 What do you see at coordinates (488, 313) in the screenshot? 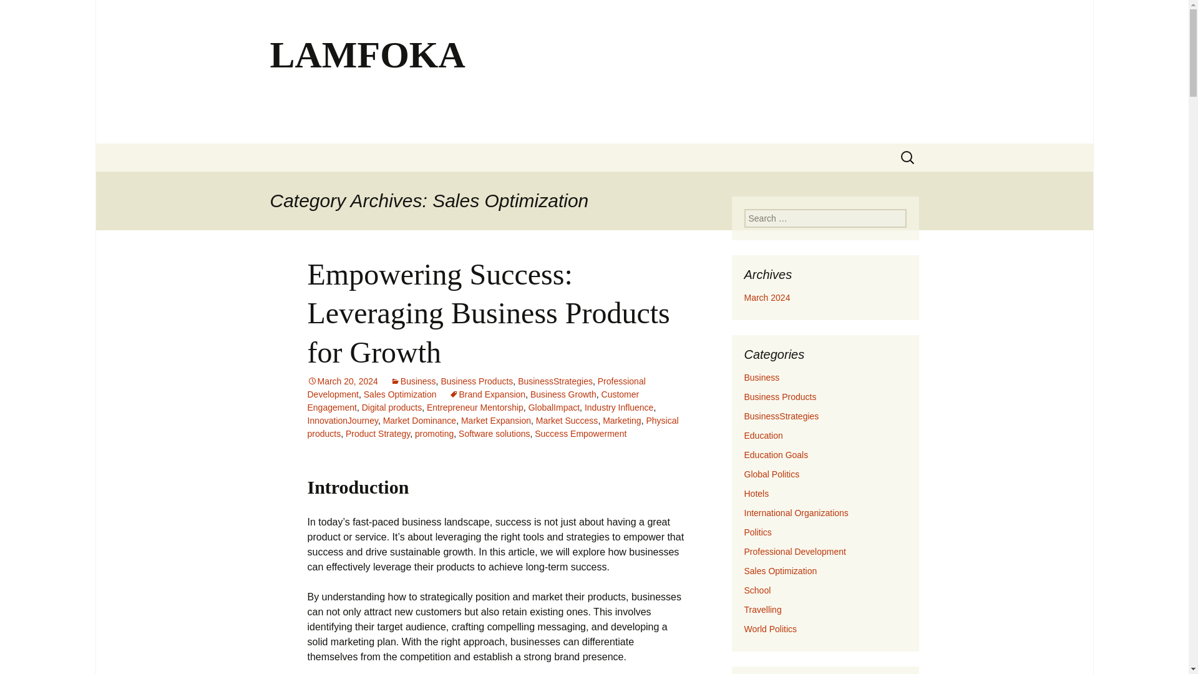
I see `Empowering Success: Leveraging Business Products for Growth` at bounding box center [488, 313].